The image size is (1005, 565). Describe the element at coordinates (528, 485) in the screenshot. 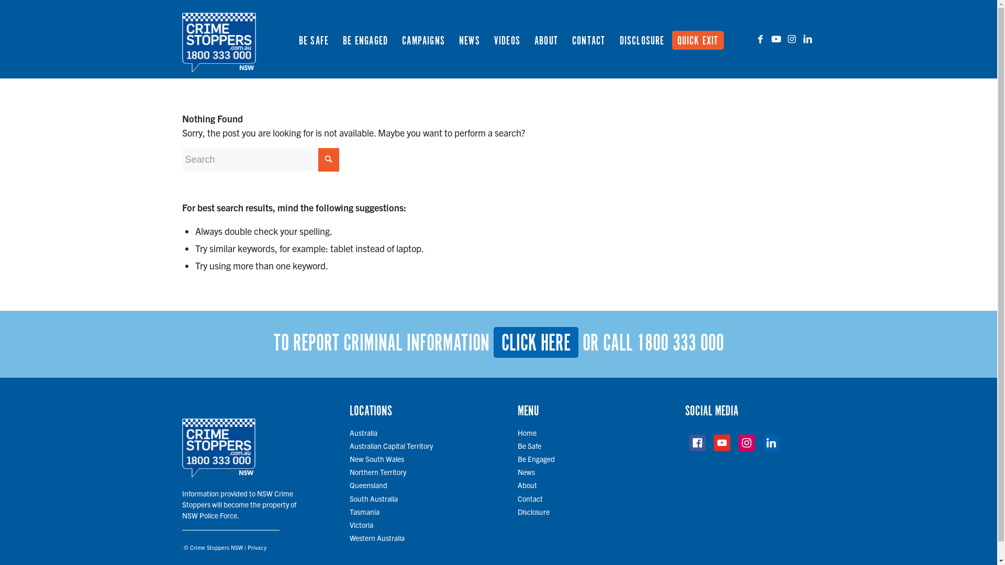

I see `About` at that location.